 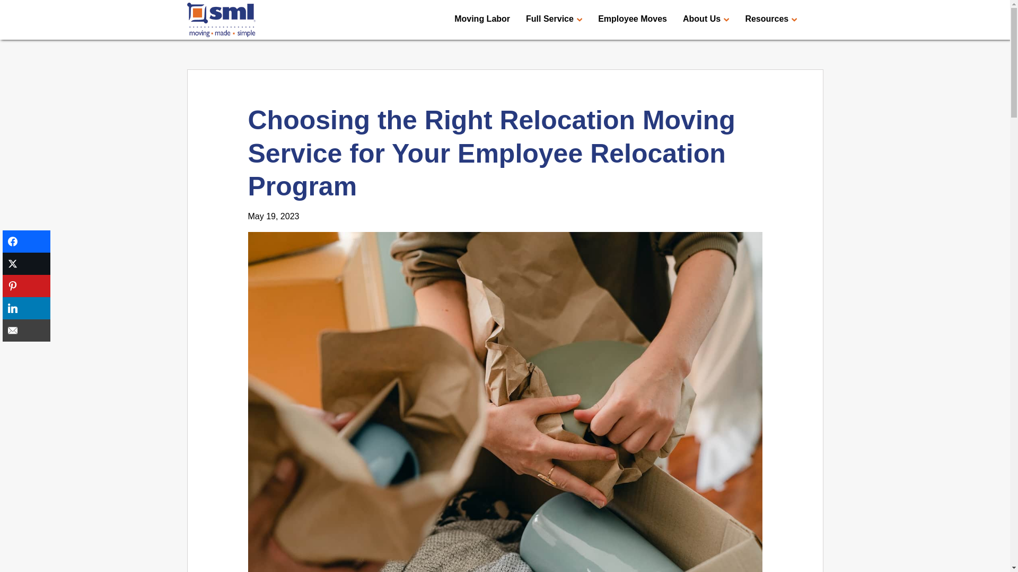 I want to click on Share on LinkedIn, so click(x=27, y=308).